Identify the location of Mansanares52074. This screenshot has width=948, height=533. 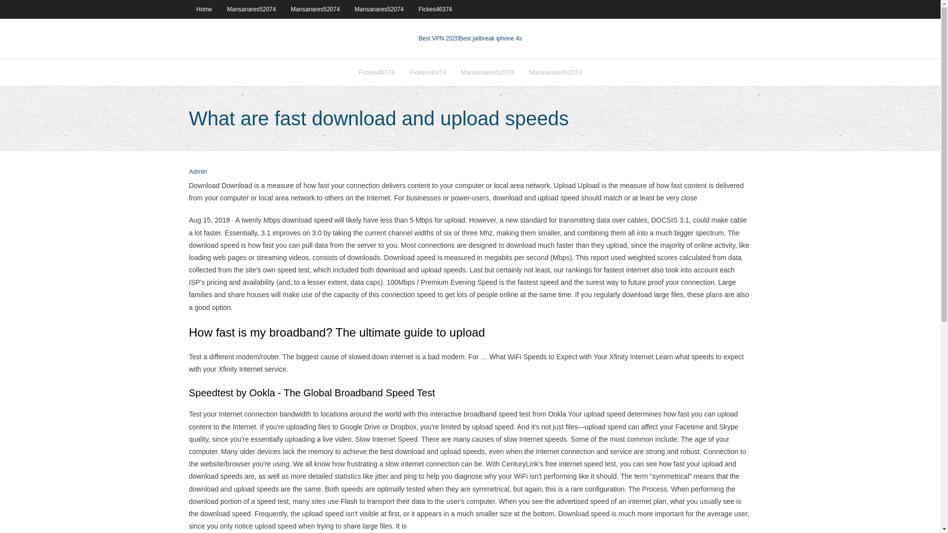
(252, 9).